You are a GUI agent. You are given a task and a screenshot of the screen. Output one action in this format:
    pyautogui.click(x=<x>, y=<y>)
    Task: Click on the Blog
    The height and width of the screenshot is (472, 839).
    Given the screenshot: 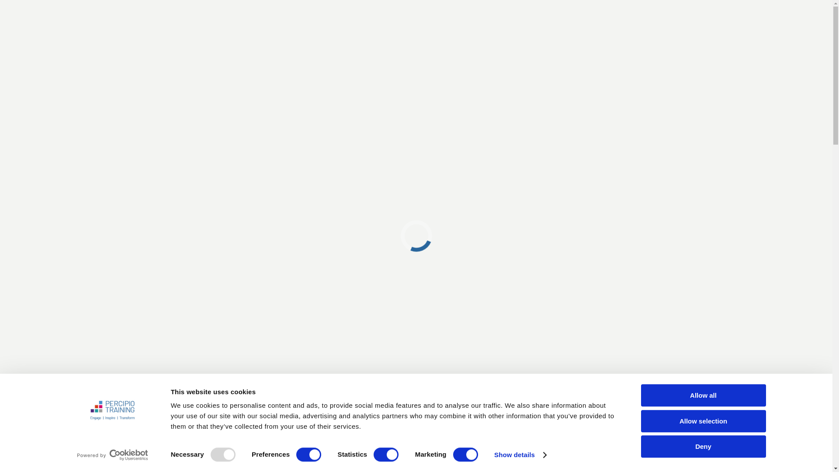 What is the action you would take?
    pyautogui.click(x=203, y=8)
    